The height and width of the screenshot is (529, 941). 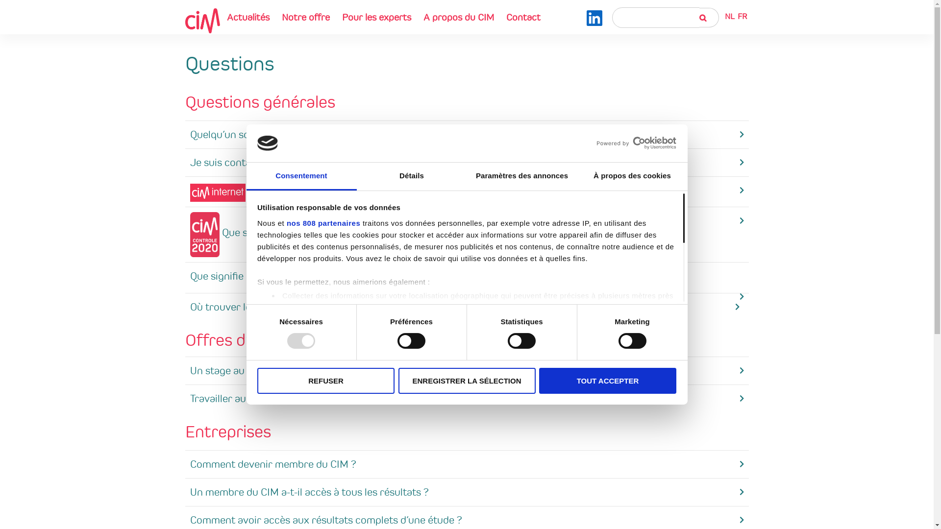 What do you see at coordinates (298, 190) in the screenshot?
I see ` Que signifie ce logo CIM Internet ?` at bounding box center [298, 190].